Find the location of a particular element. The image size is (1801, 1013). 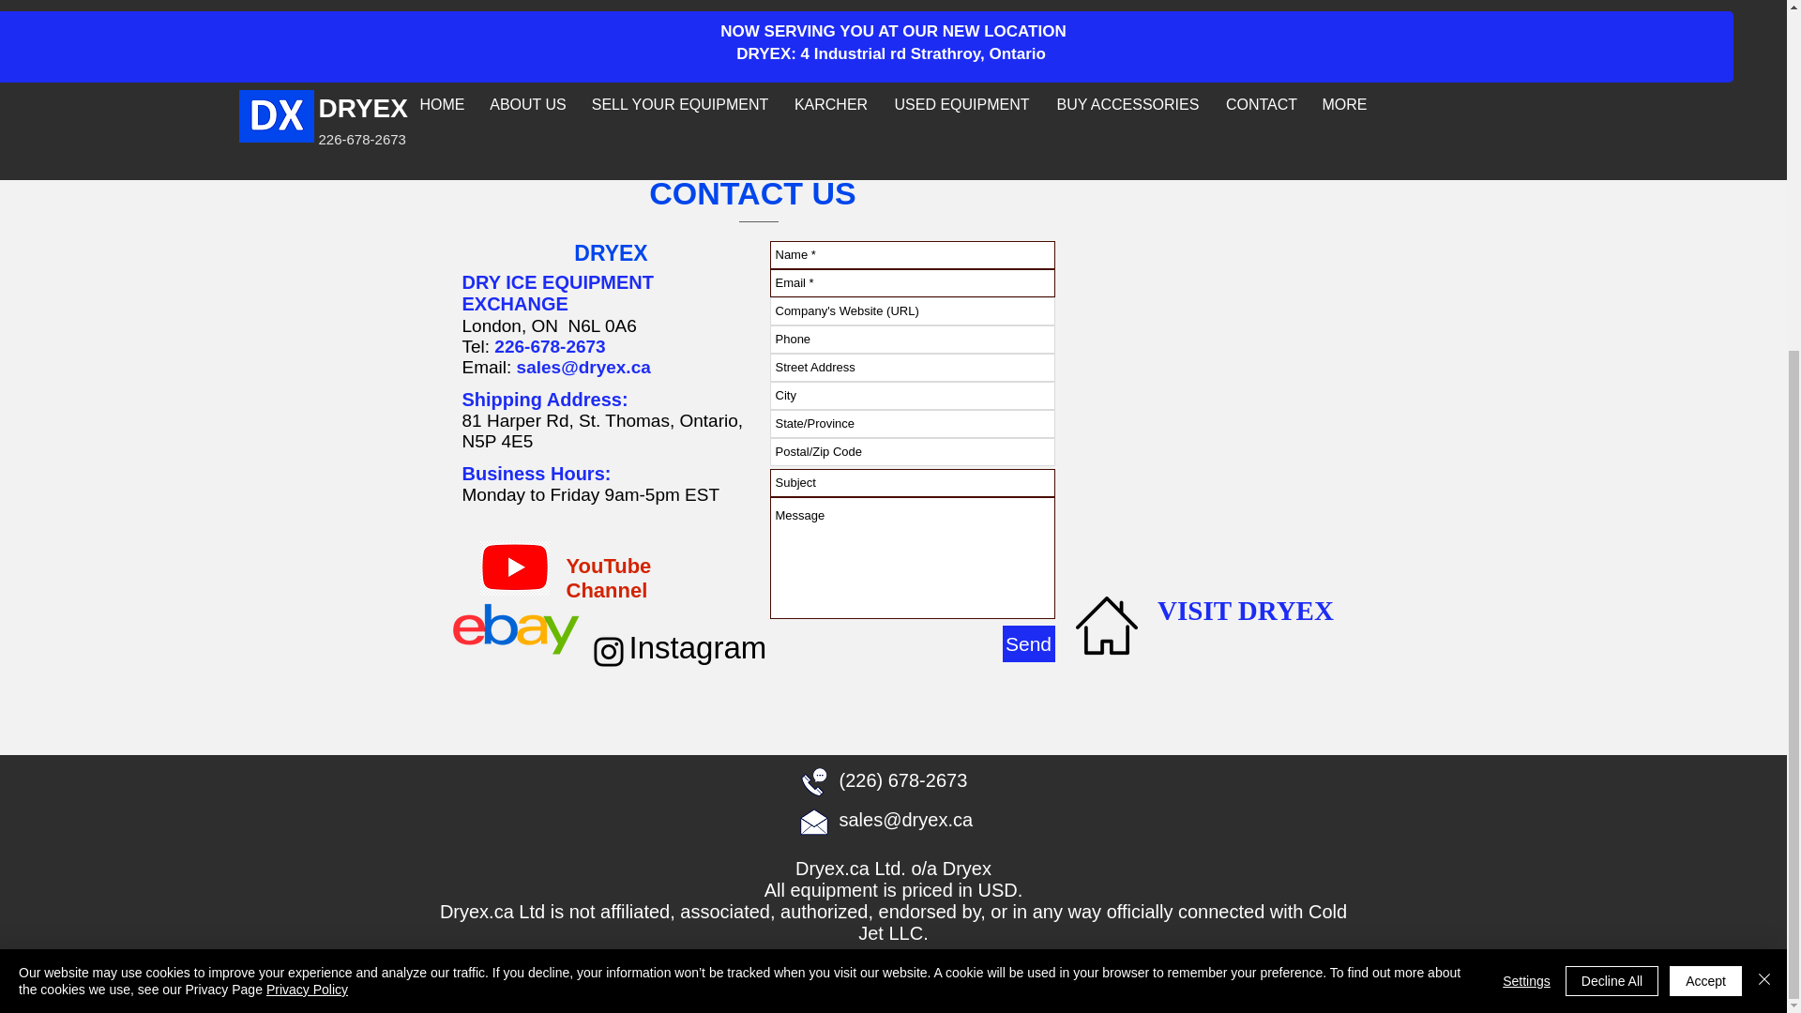

Send is located at coordinates (1027, 643).